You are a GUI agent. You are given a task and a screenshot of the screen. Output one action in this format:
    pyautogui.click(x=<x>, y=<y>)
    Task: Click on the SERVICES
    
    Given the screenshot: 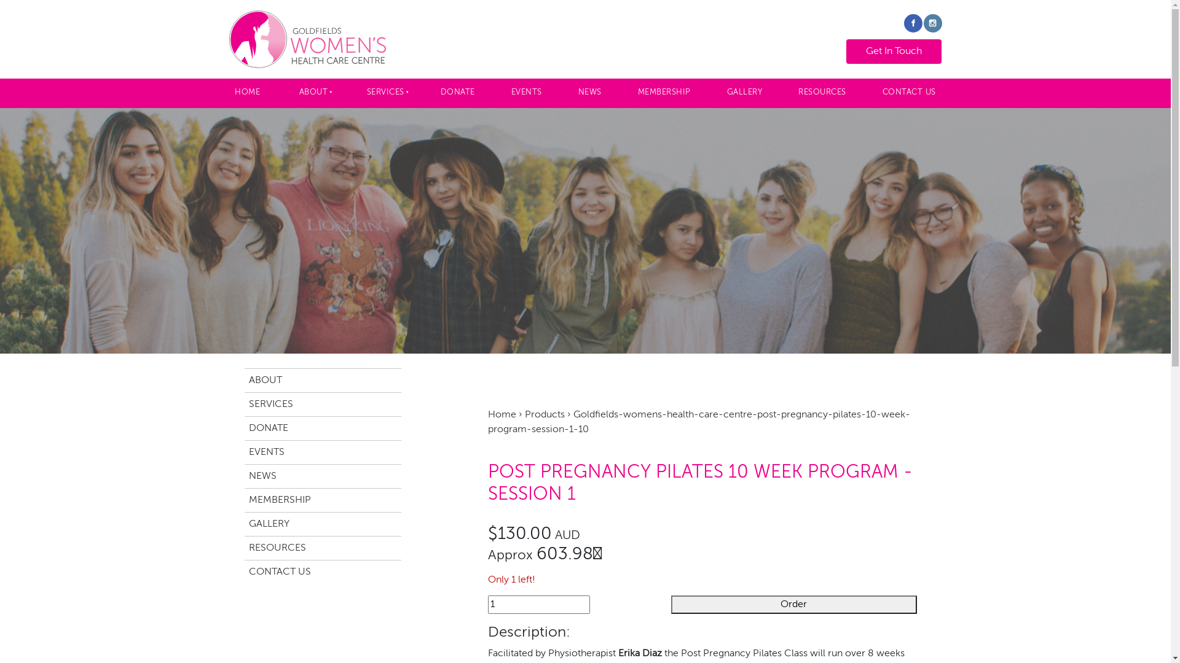 What is the action you would take?
    pyautogui.click(x=323, y=404)
    